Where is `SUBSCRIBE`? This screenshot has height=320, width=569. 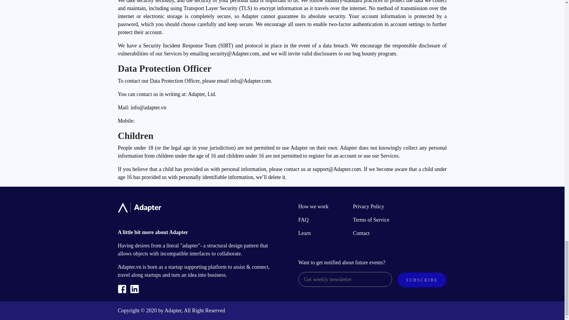
SUBSCRIBE is located at coordinates (422, 280).